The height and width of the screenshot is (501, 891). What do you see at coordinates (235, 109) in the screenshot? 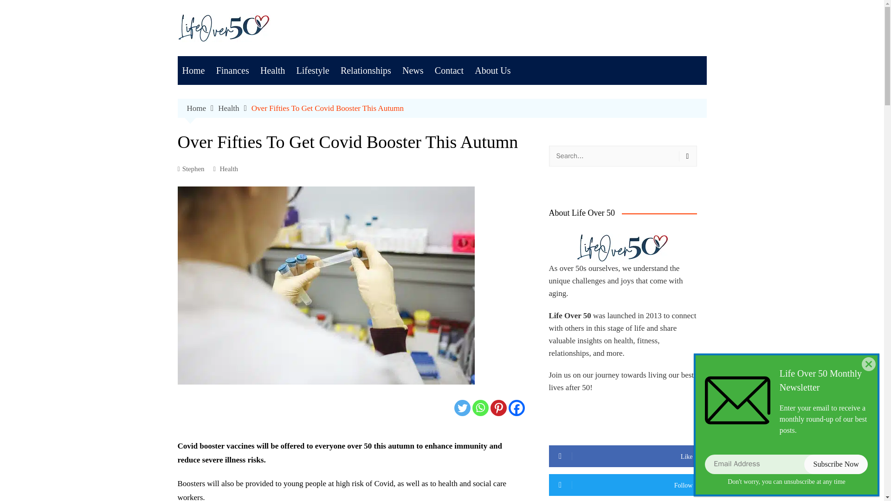
I see `Health` at bounding box center [235, 109].